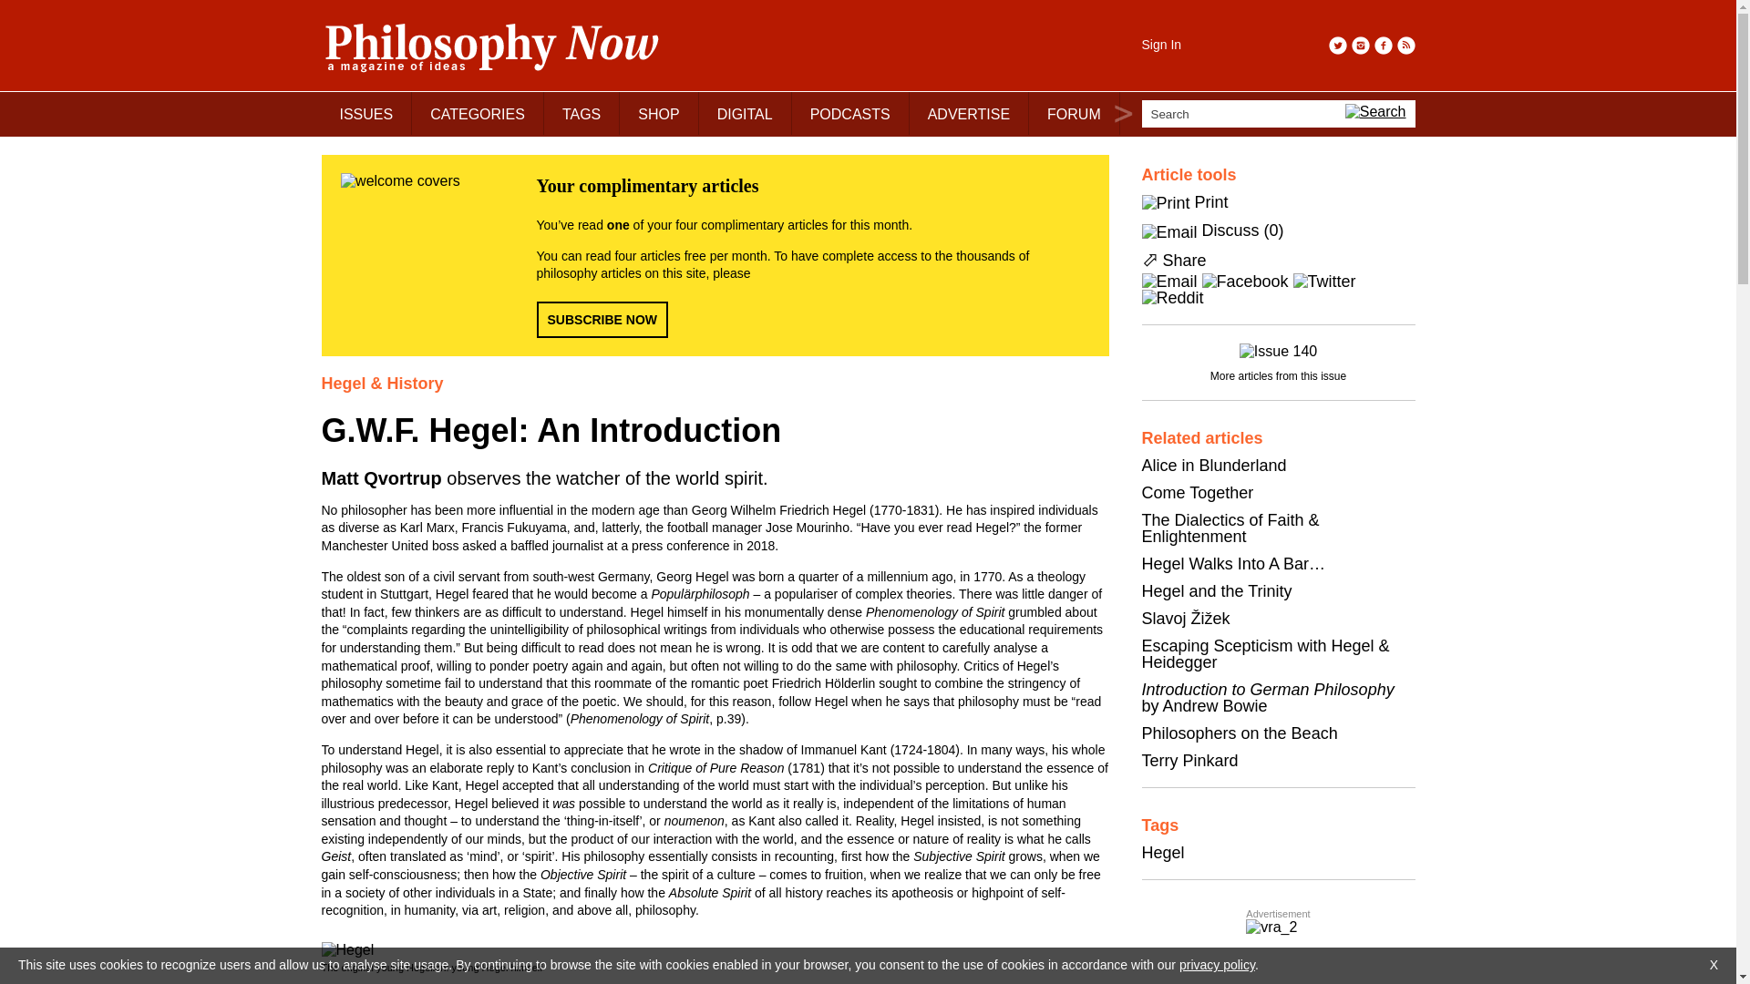  Describe the element at coordinates (746, 113) in the screenshot. I see `DIGITAL` at that location.